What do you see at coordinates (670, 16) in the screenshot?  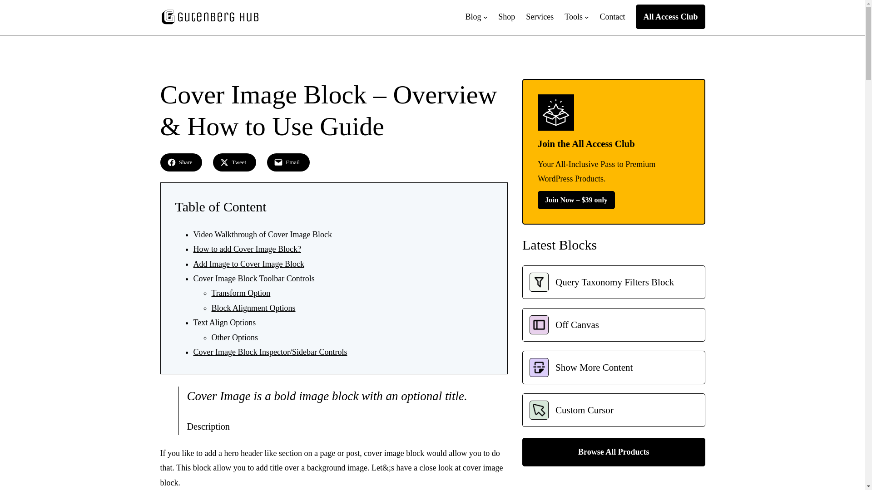 I see `All Access Club` at bounding box center [670, 16].